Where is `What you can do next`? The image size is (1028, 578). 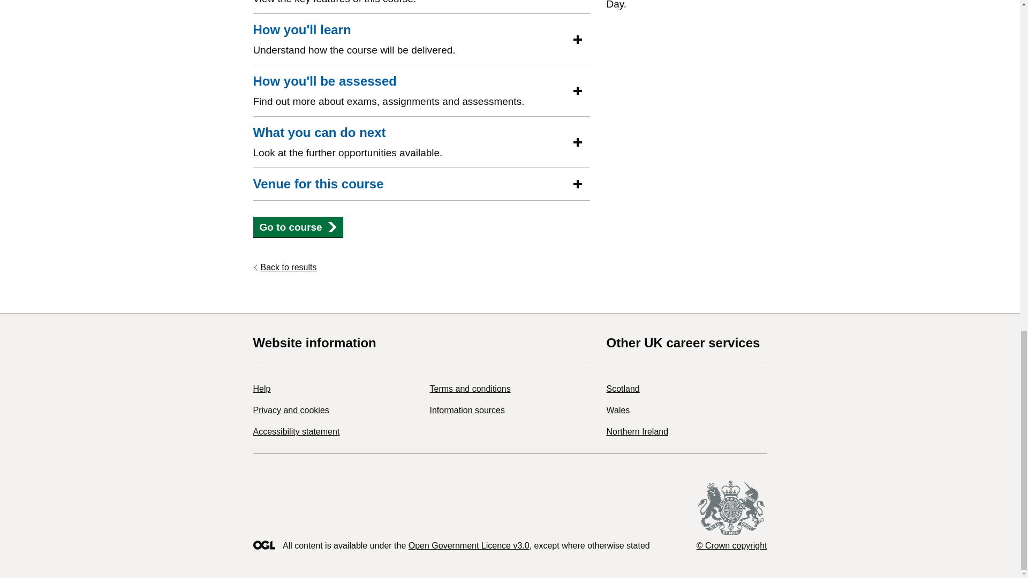
What you can do next is located at coordinates (319, 133).